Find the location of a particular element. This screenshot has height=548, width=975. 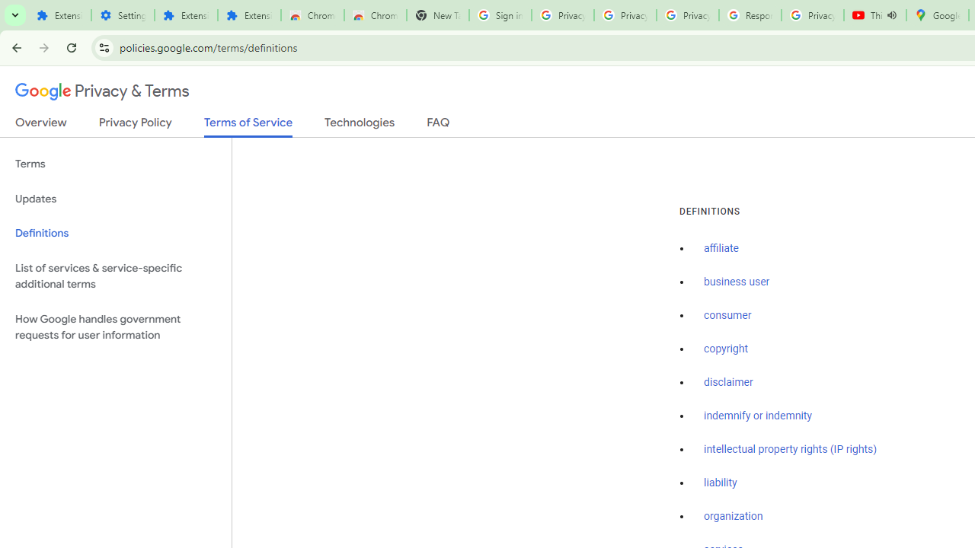

copyright is located at coordinates (725, 349).